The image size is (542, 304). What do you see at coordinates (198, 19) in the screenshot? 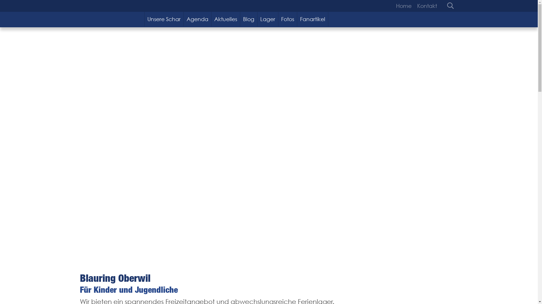
I see `Agenda` at bounding box center [198, 19].